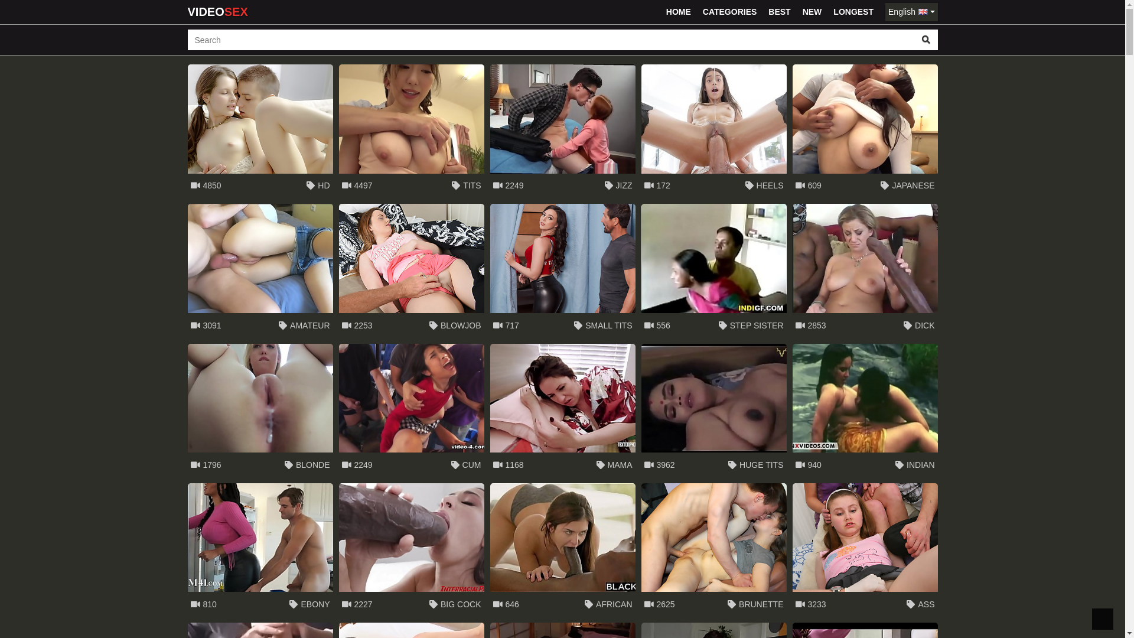 This screenshot has width=1134, height=638. Describe the element at coordinates (714, 131) in the screenshot. I see `172
HEELS` at that location.